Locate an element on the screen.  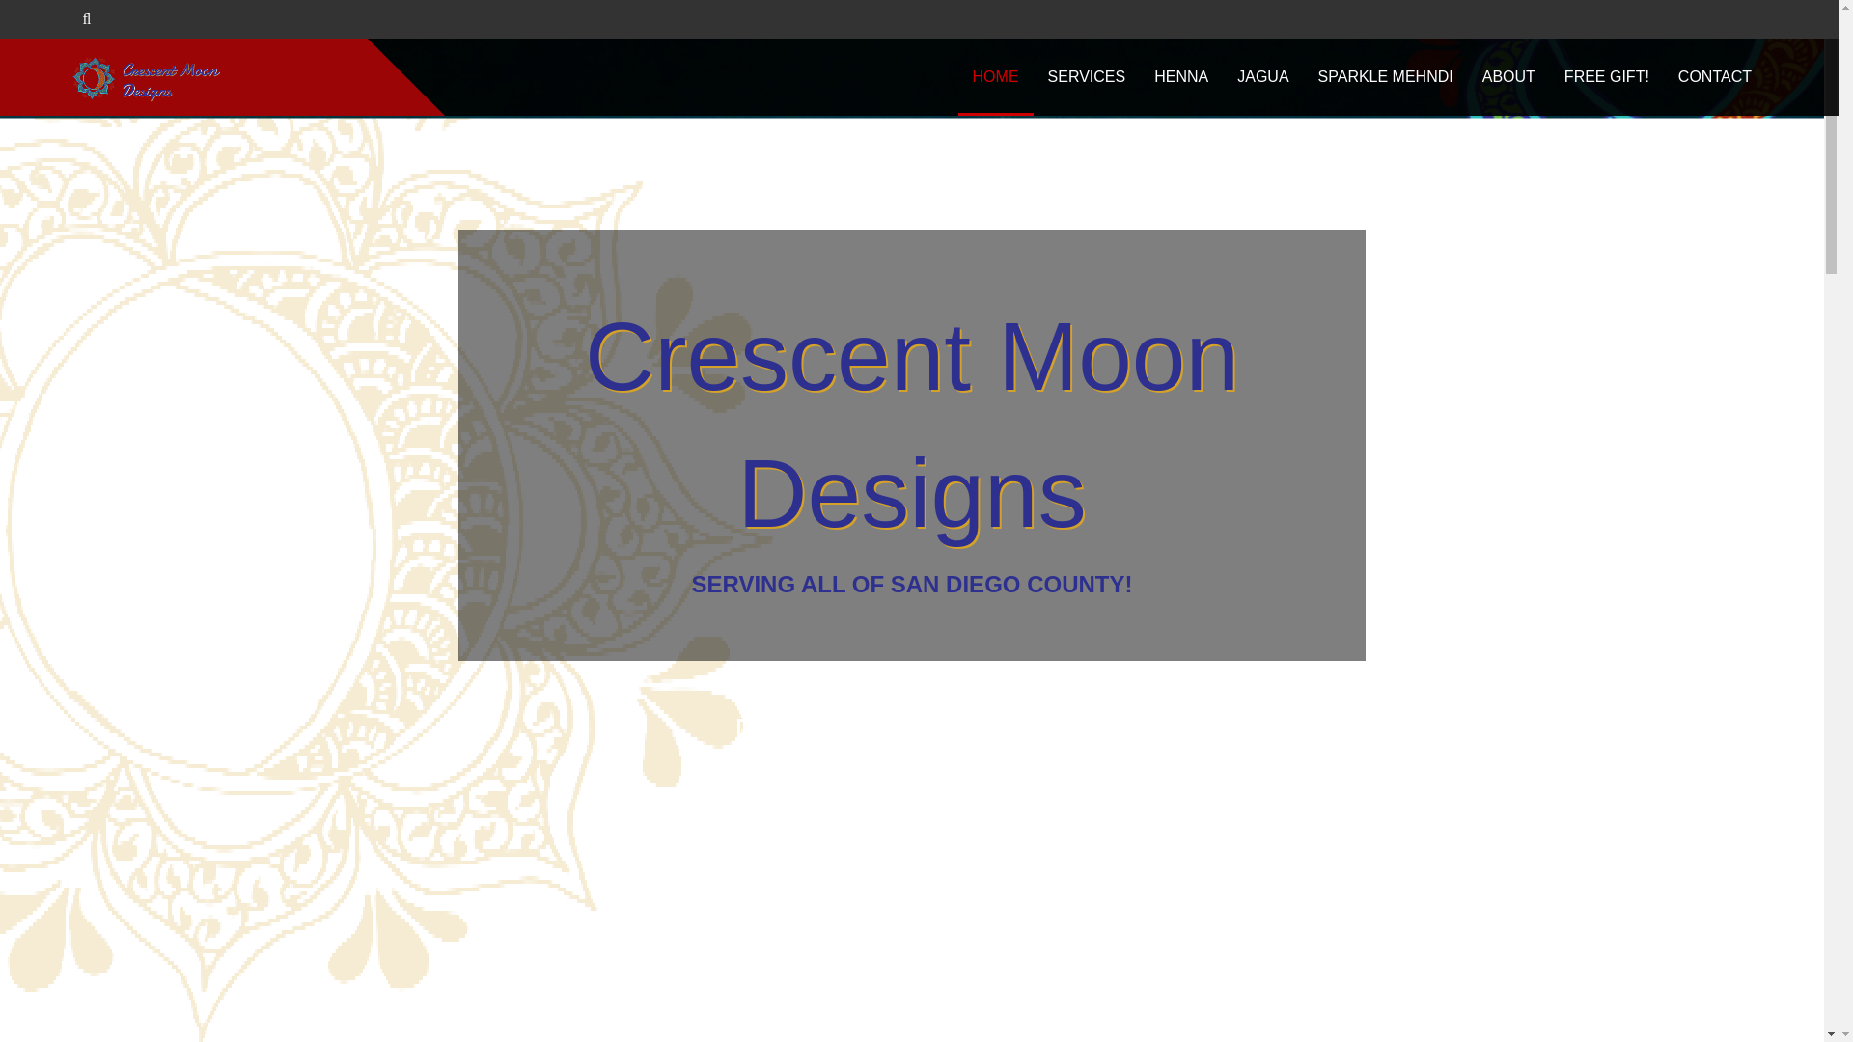
CONTACT is located at coordinates (1714, 76).